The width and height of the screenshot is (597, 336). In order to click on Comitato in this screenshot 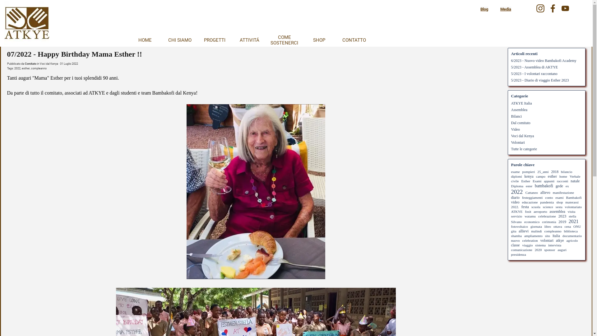, I will do `click(30, 63)`.